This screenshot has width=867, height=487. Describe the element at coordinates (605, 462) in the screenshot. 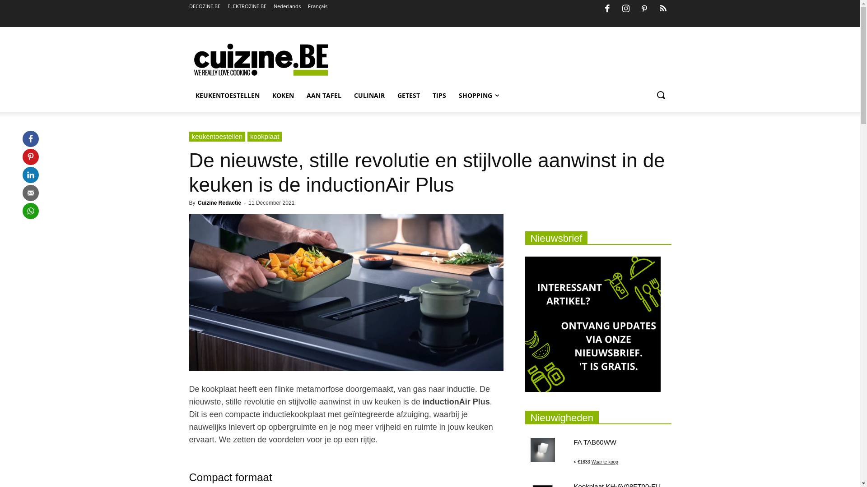

I see `Waar te koop` at that location.